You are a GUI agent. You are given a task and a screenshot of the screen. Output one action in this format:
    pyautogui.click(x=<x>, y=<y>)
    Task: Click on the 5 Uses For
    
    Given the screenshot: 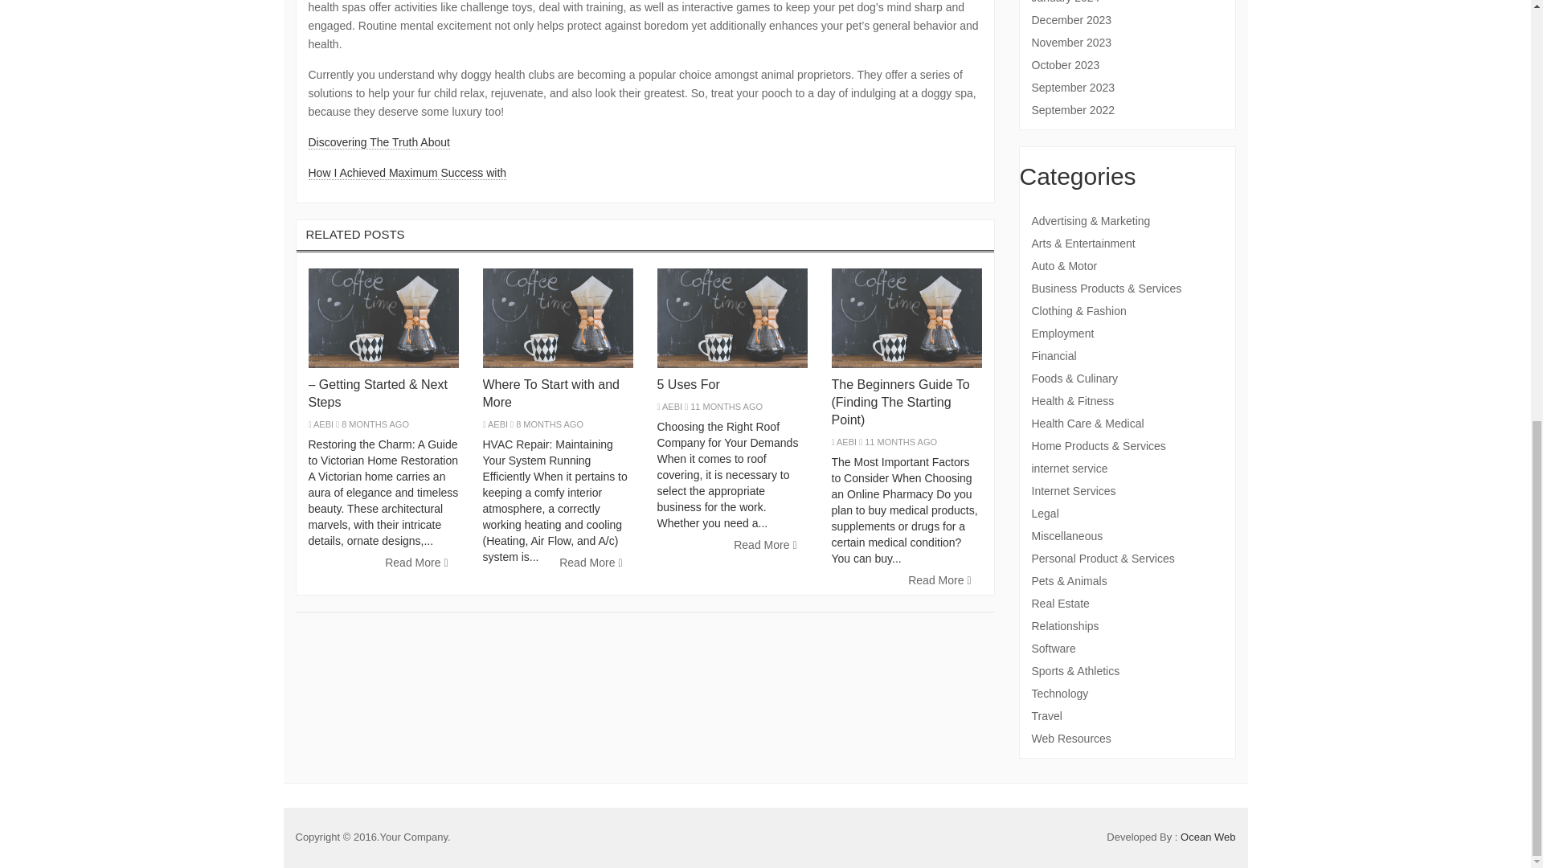 What is the action you would take?
    pyautogui.click(x=688, y=384)
    